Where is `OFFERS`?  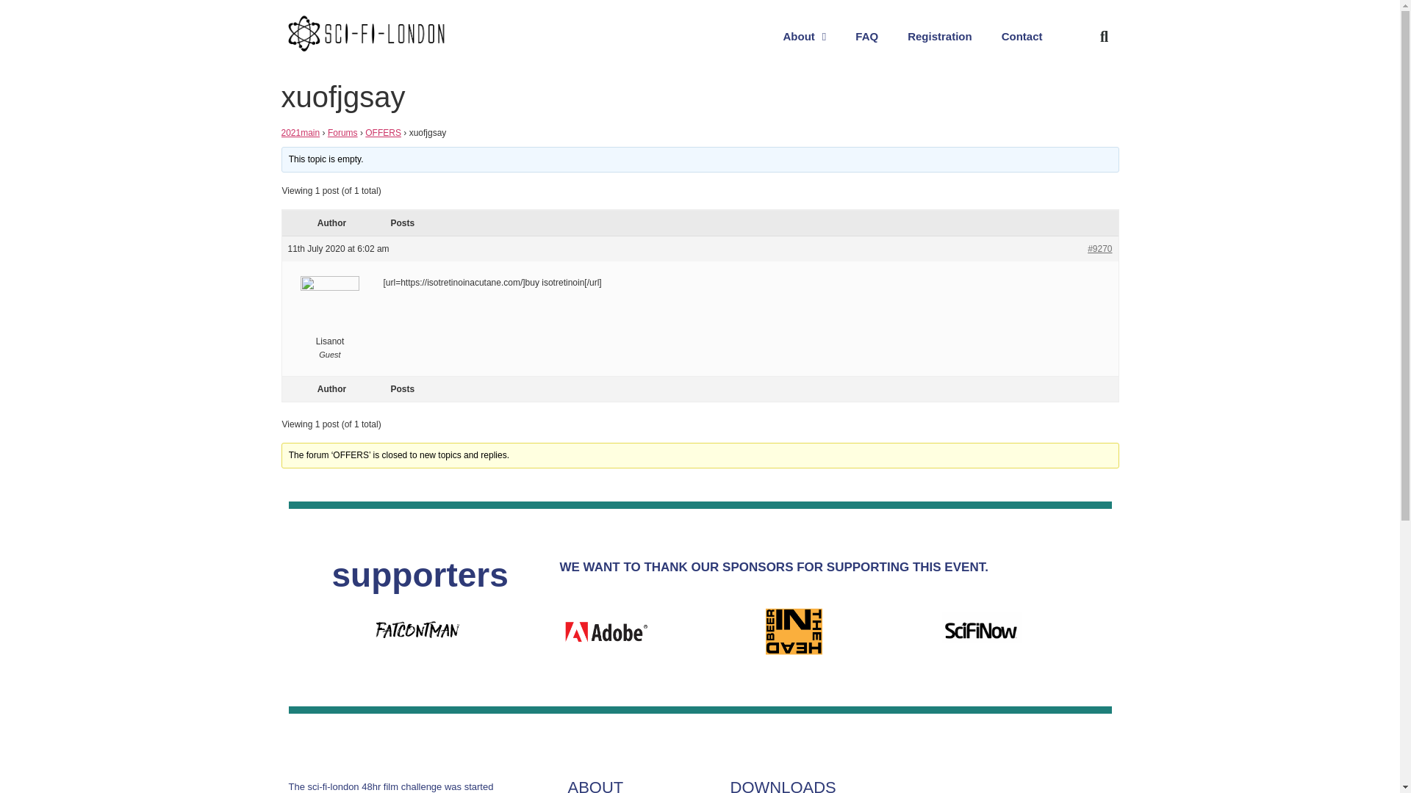
OFFERS is located at coordinates (383, 132).